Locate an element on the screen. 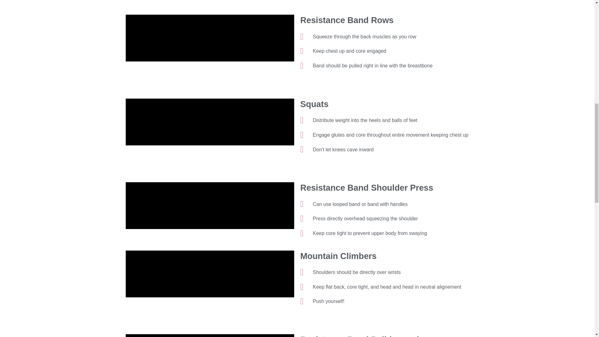 The image size is (599, 337). vimeo Video Player is located at coordinates (210, 336).